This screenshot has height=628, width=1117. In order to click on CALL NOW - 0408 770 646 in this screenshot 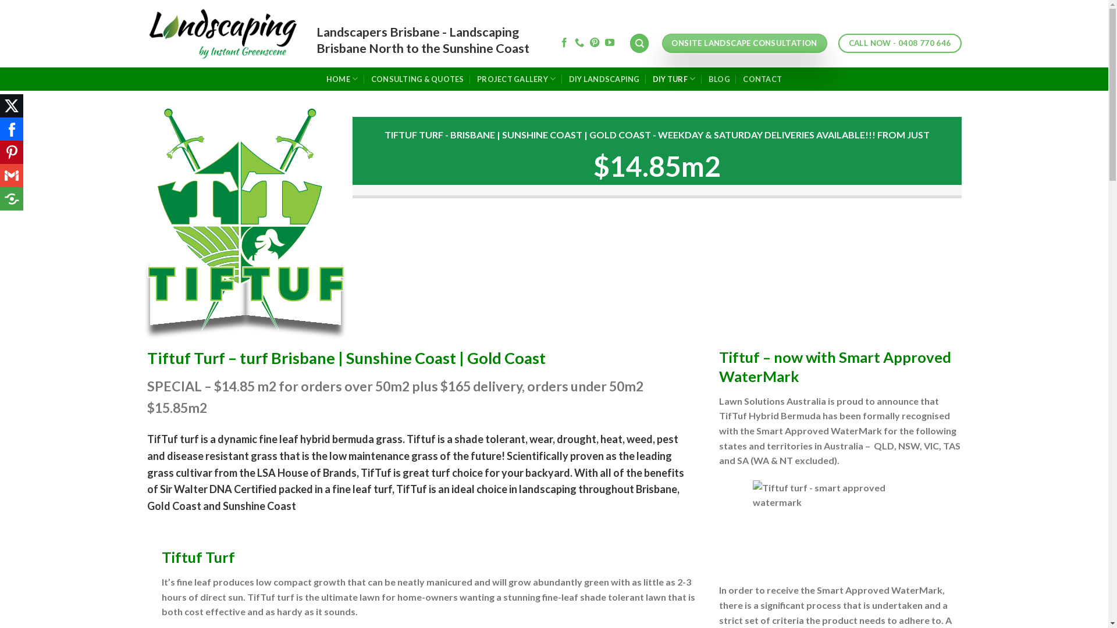, I will do `click(900, 43)`.